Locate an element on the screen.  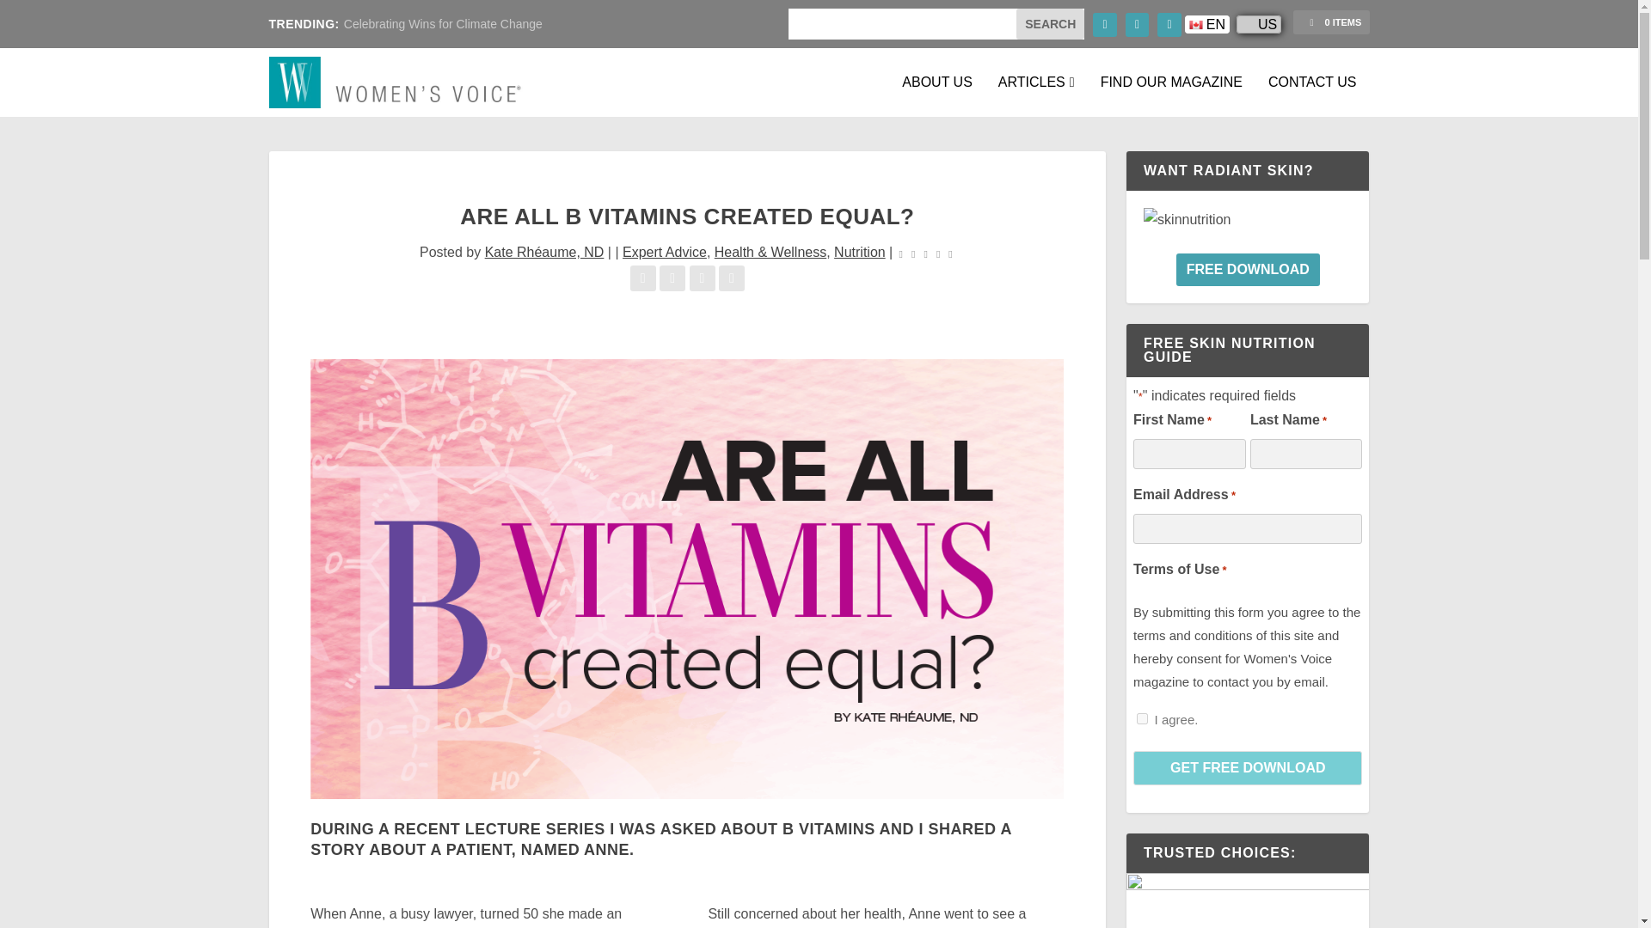
0 Items in Cart is located at coordinates (1330, 21).